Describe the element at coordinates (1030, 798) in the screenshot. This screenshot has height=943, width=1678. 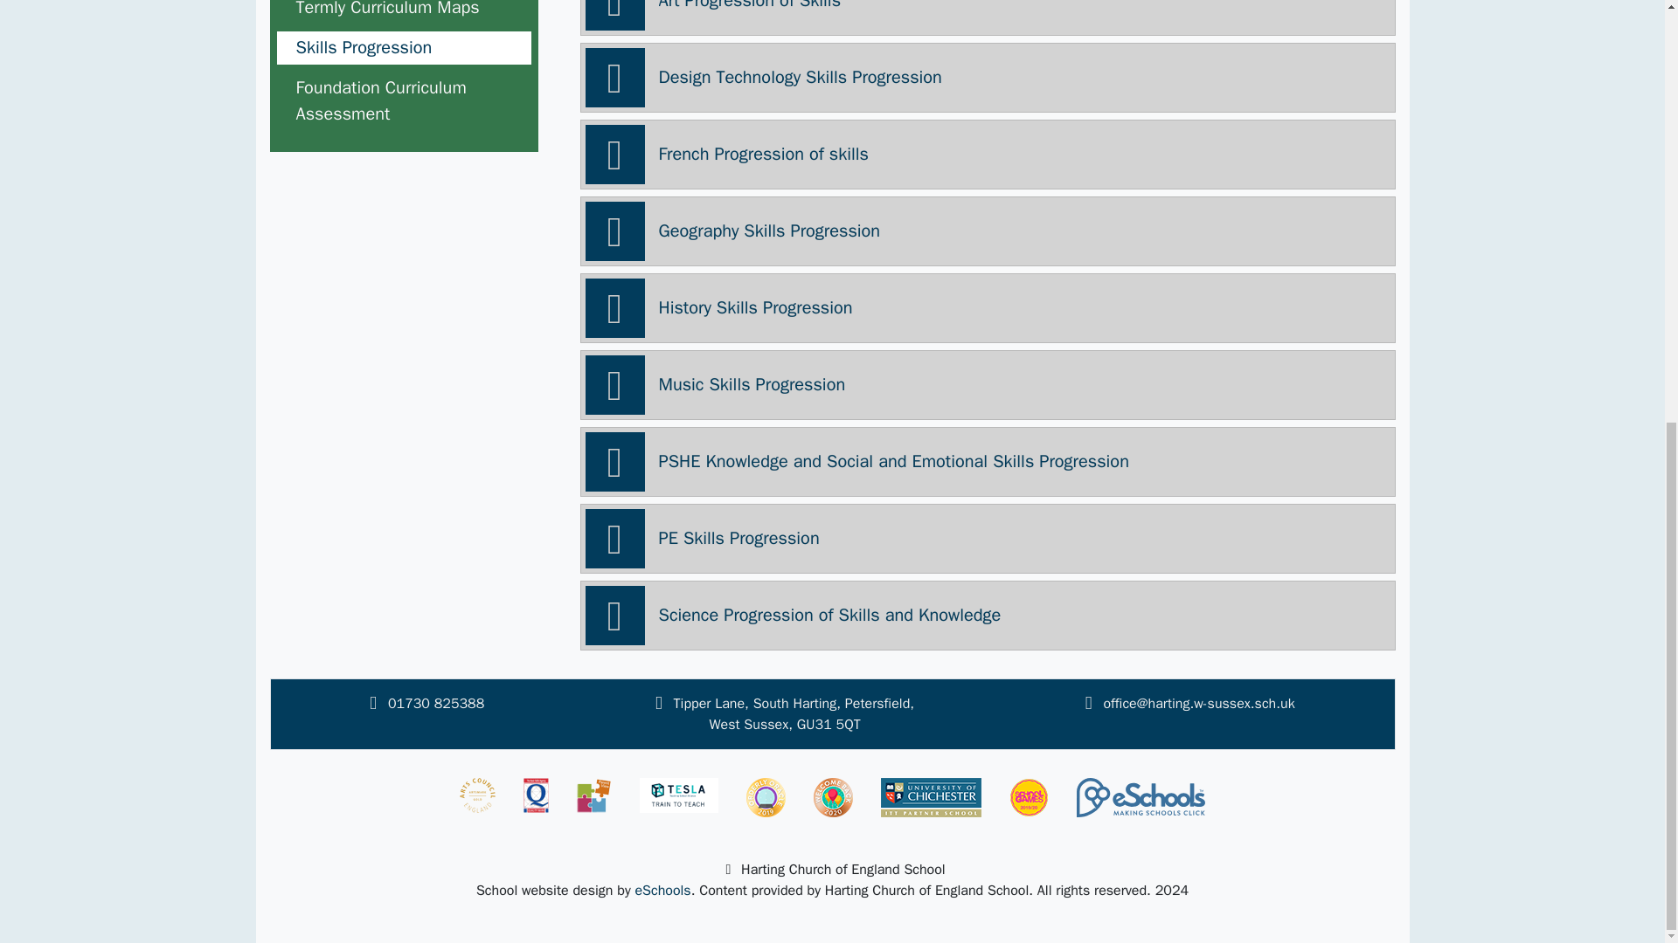
I see `School Games 2019-20` at that location.